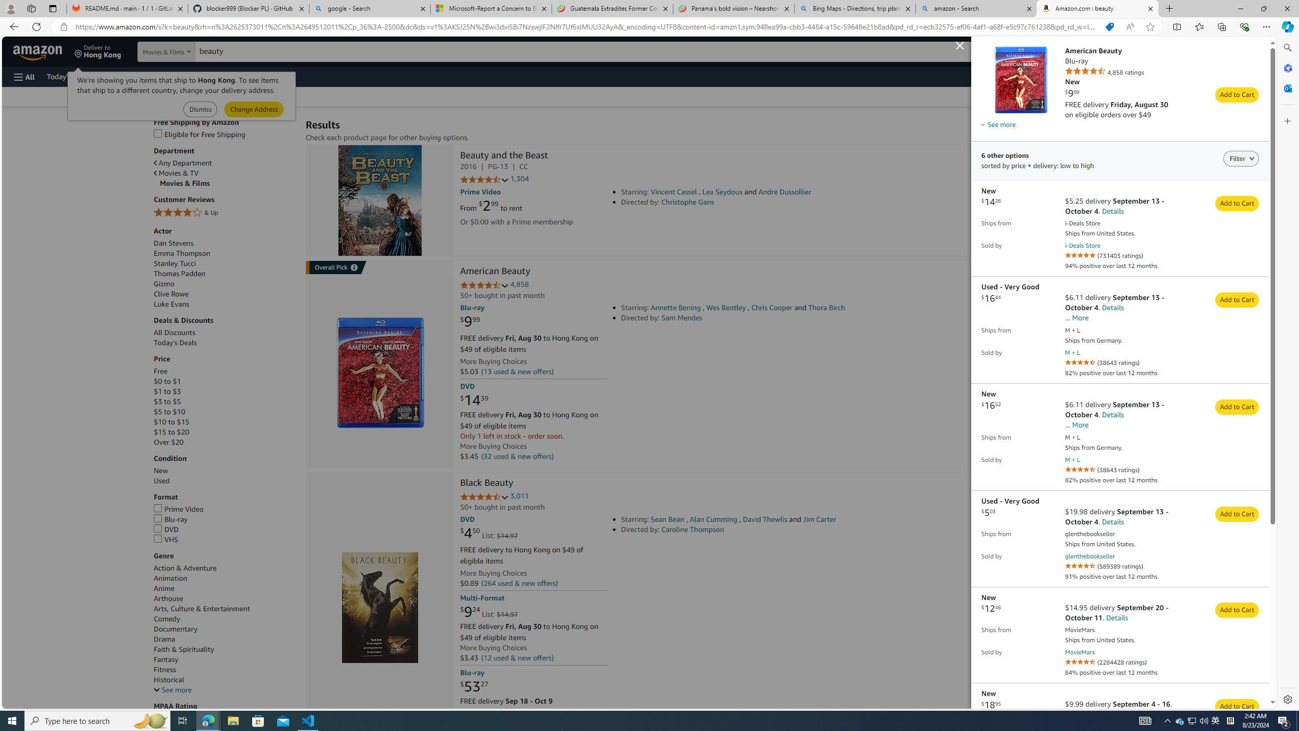 This screenshot has height=731, width=1299. What do you see at coordinates (169, 412) in the screenshot?
I see `$5 to $10` at bounding box center [169, 412].